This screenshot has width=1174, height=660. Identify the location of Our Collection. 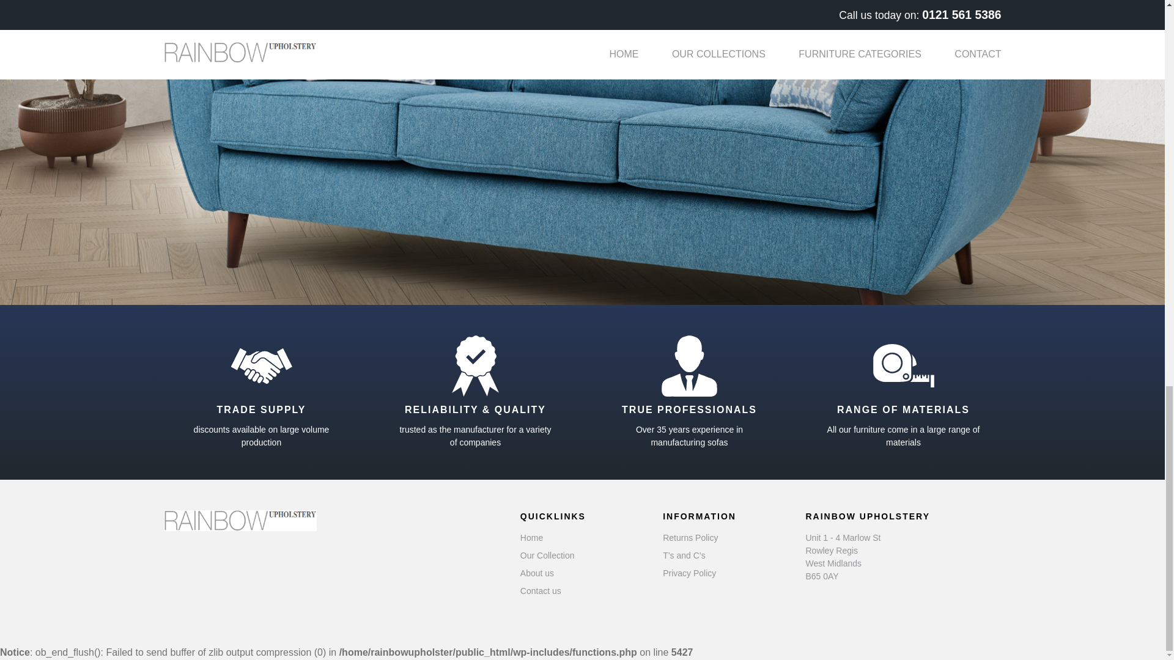
(547, 555).